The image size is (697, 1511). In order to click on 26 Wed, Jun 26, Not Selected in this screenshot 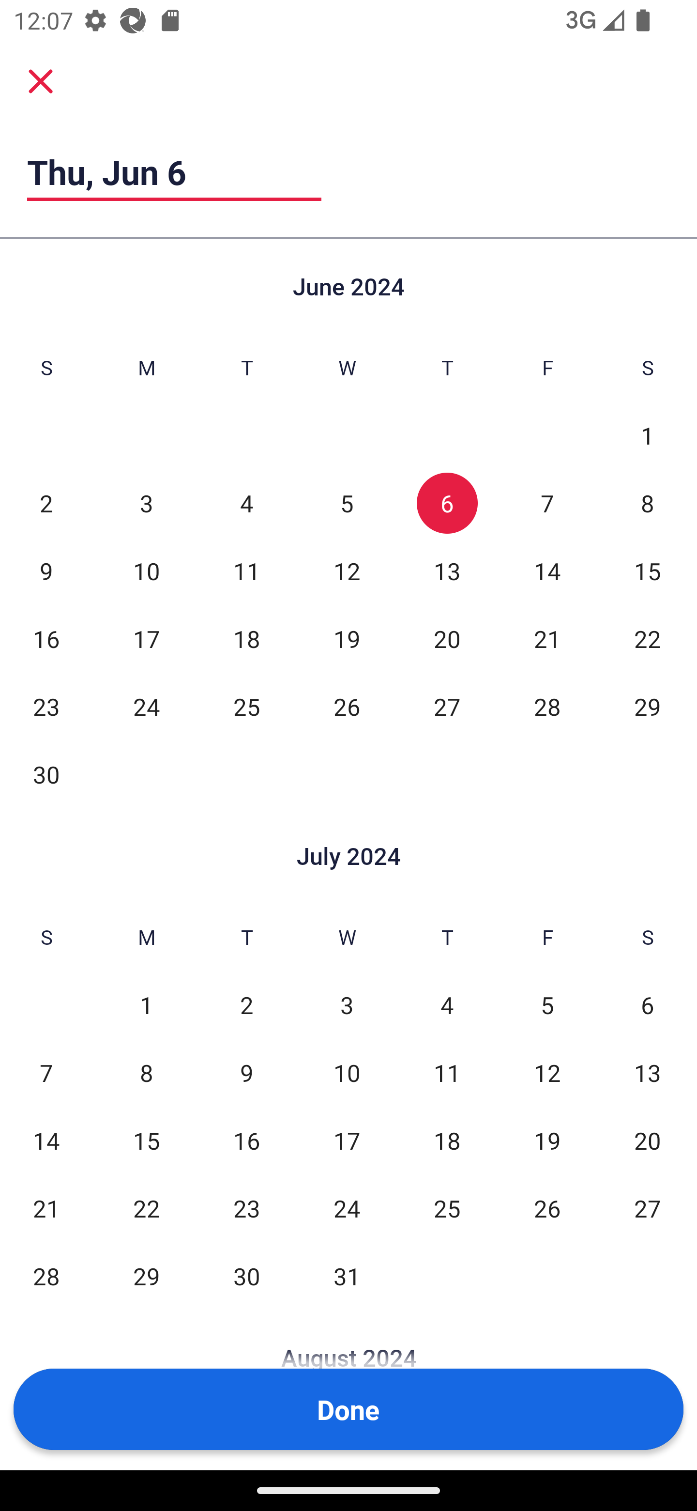, I will do `click(347, 706)`.